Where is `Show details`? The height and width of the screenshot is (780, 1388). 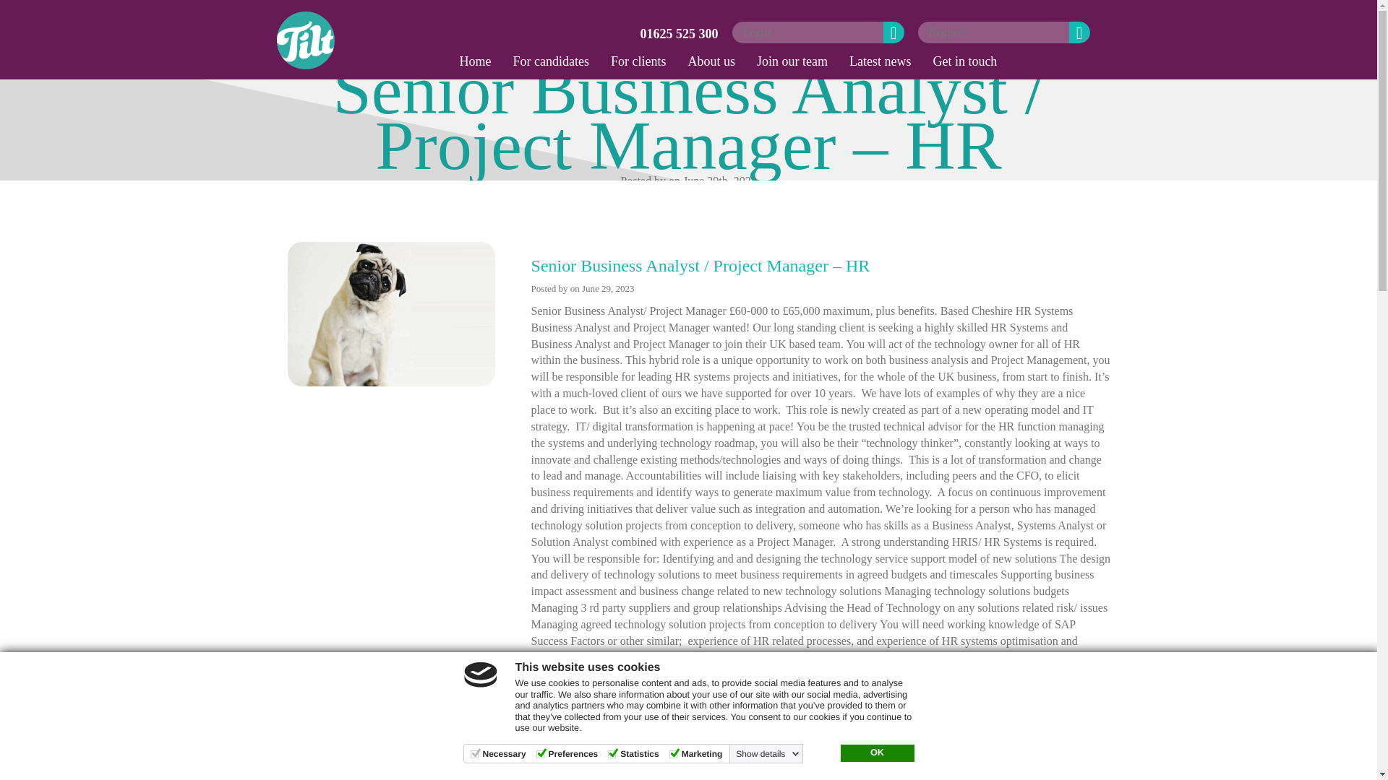 Show details is located at coordinates (767, 753).